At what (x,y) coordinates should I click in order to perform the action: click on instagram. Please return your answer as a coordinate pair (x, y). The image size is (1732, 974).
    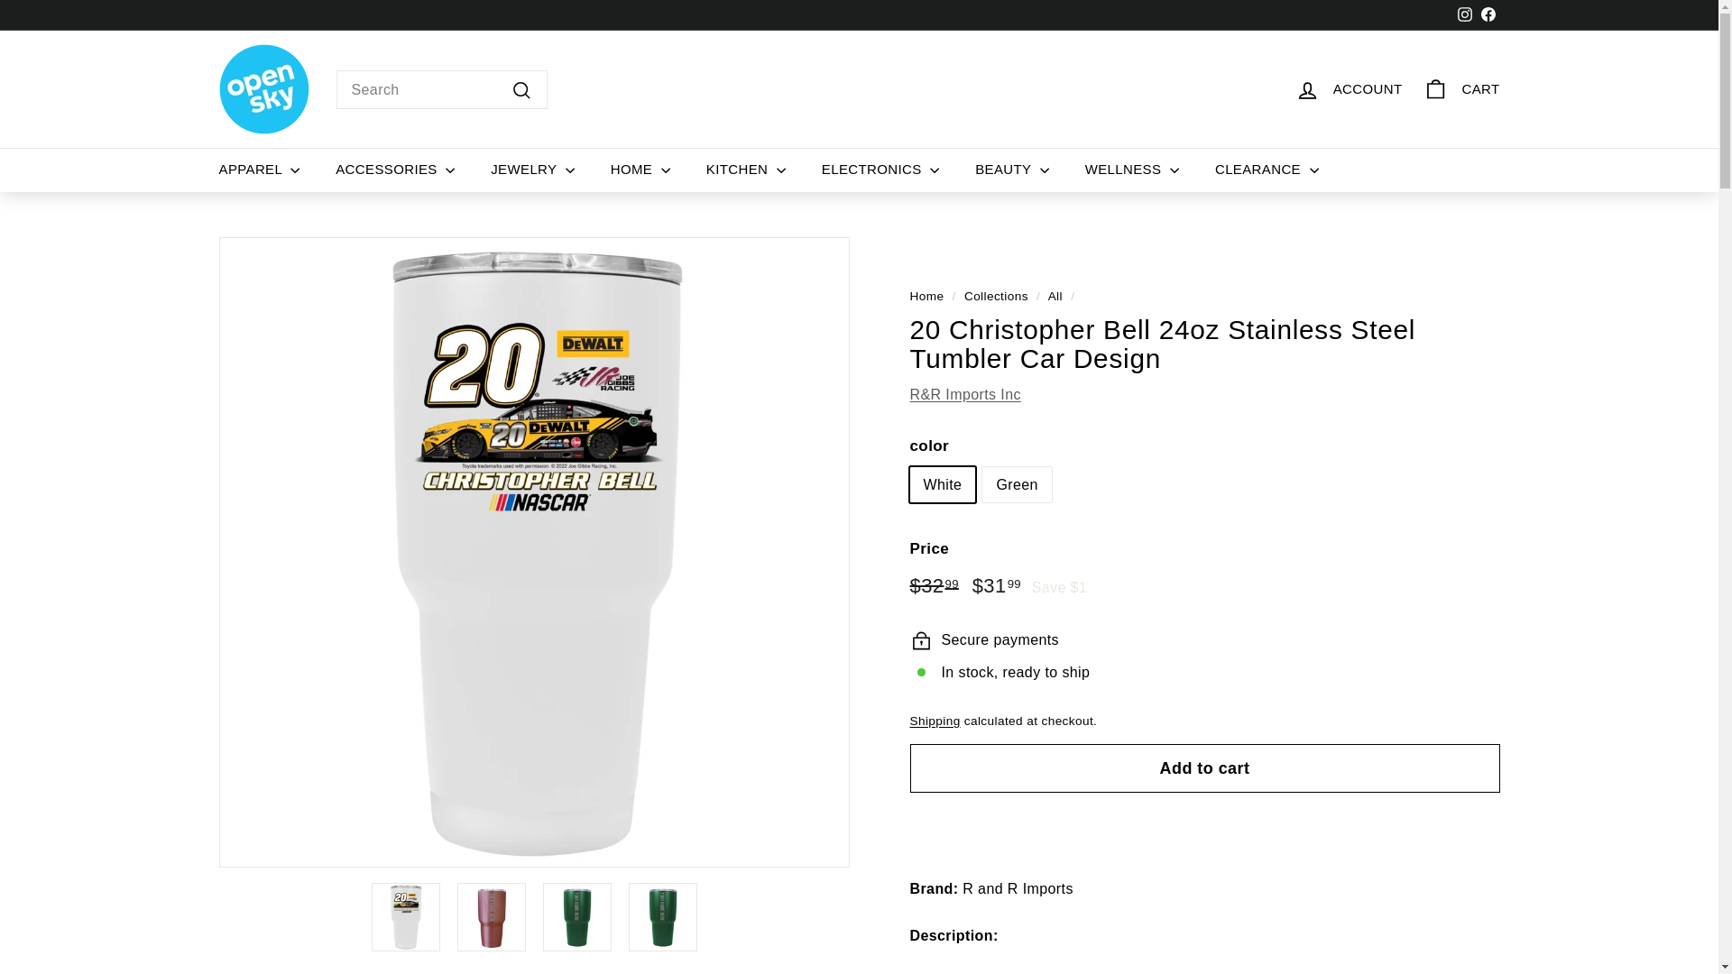
    Looking at the image, I should click on (1465, 14).